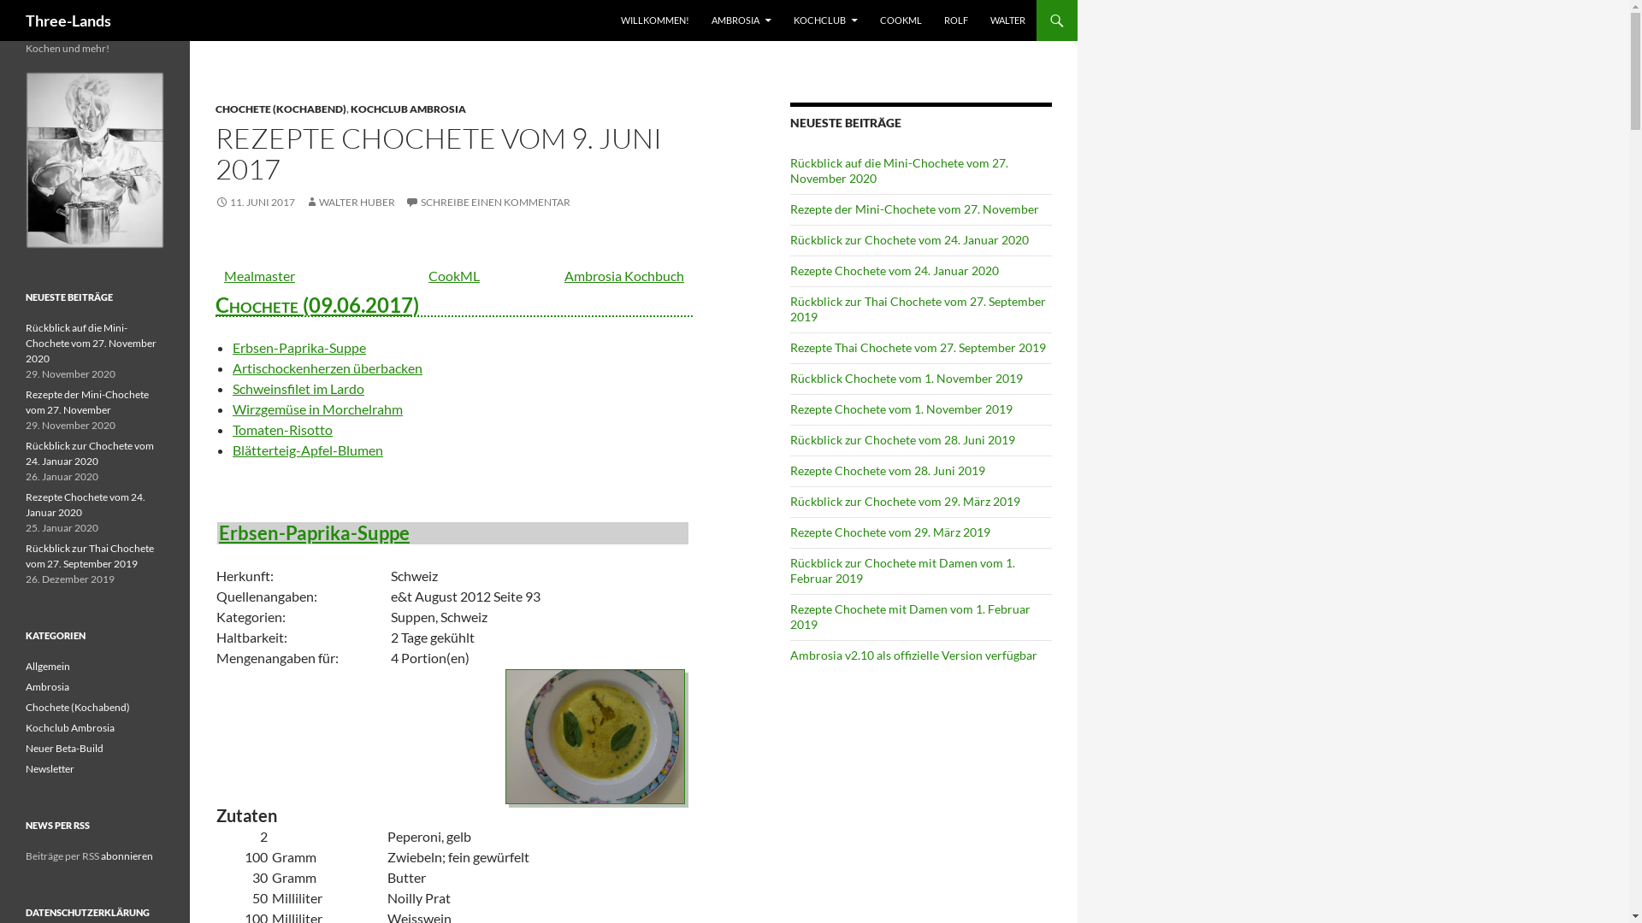  Describe the element at coordinates (68, 21) in the screenshot. I see `Three-Lands` at that location.